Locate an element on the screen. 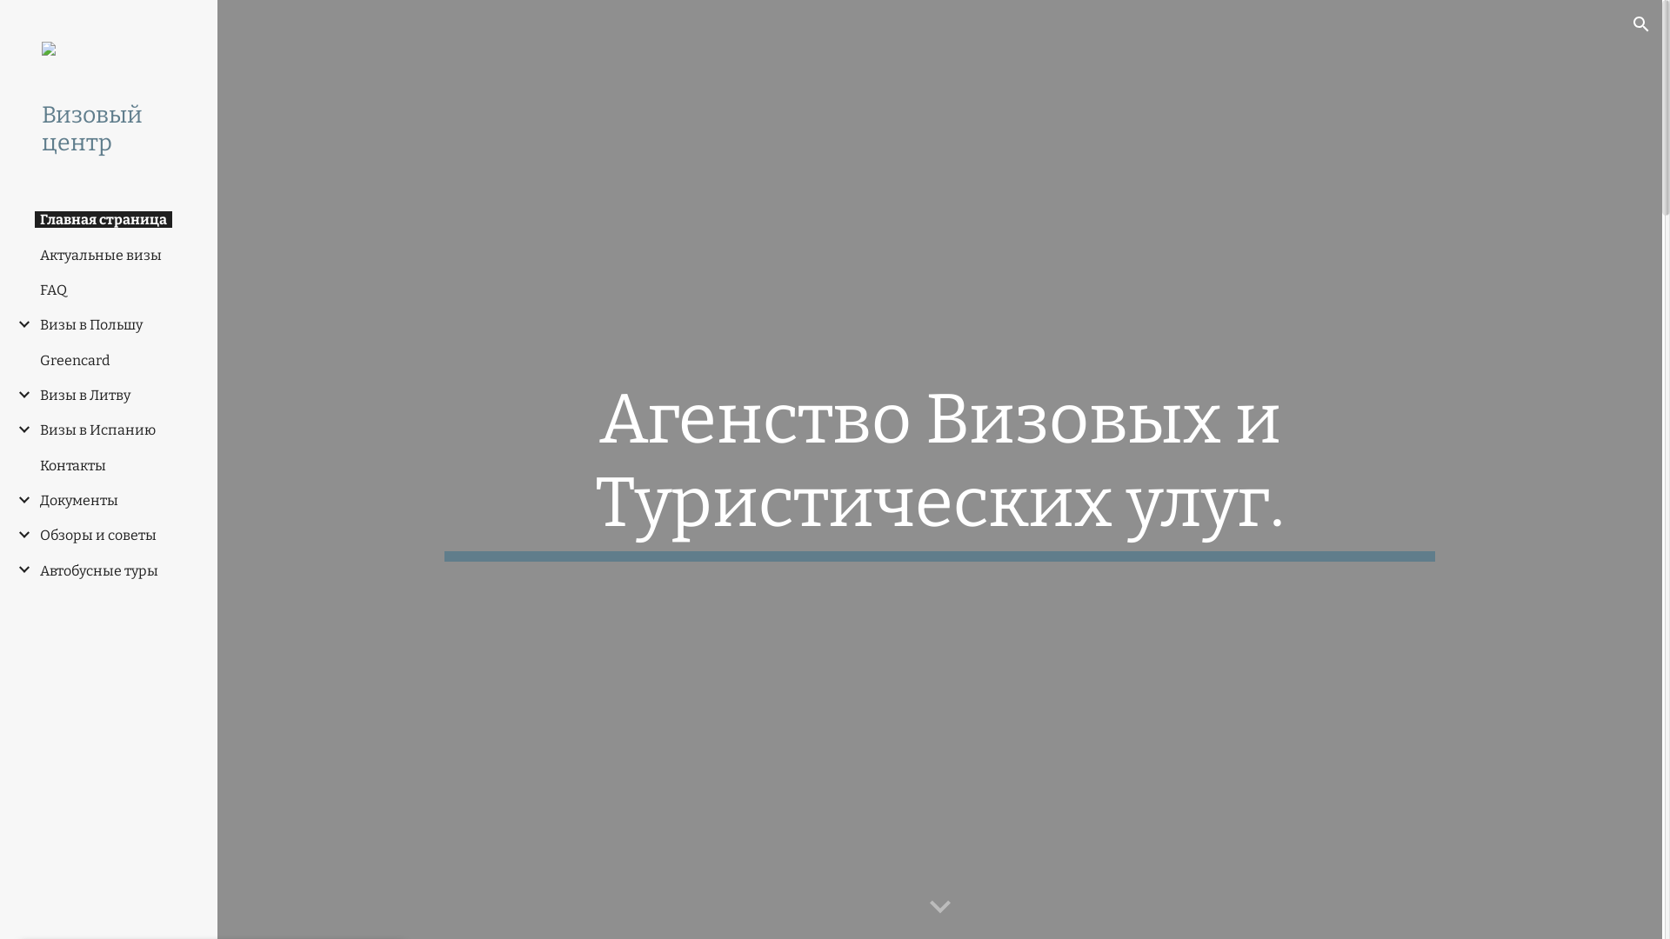 Image resolution: width=1670 pixels, height=939 pixels. Expand/Collapse is located at coordinates (19, 500).